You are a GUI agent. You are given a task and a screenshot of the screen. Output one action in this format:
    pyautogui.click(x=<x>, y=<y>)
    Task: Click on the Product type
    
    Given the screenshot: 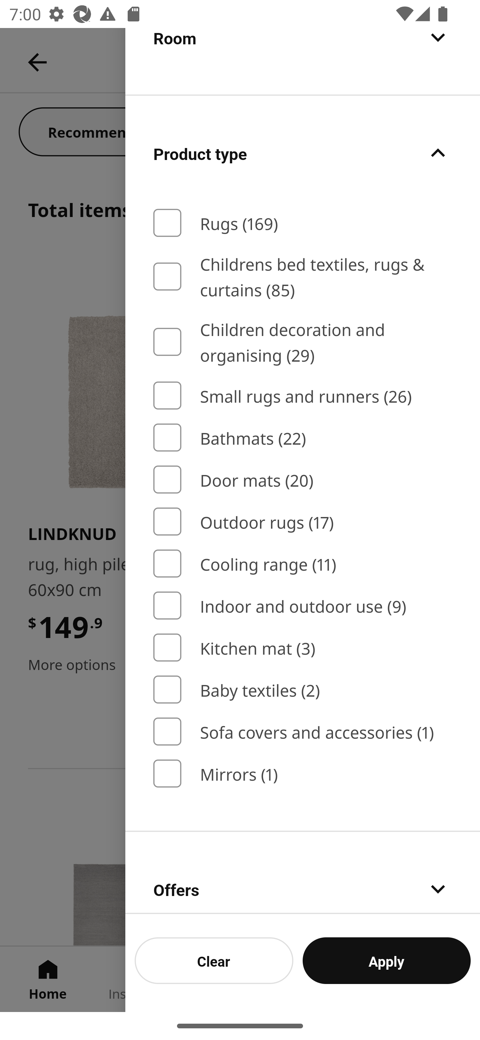 What is the action you would take?
    pyautogui.click(x=303, y=153)
    